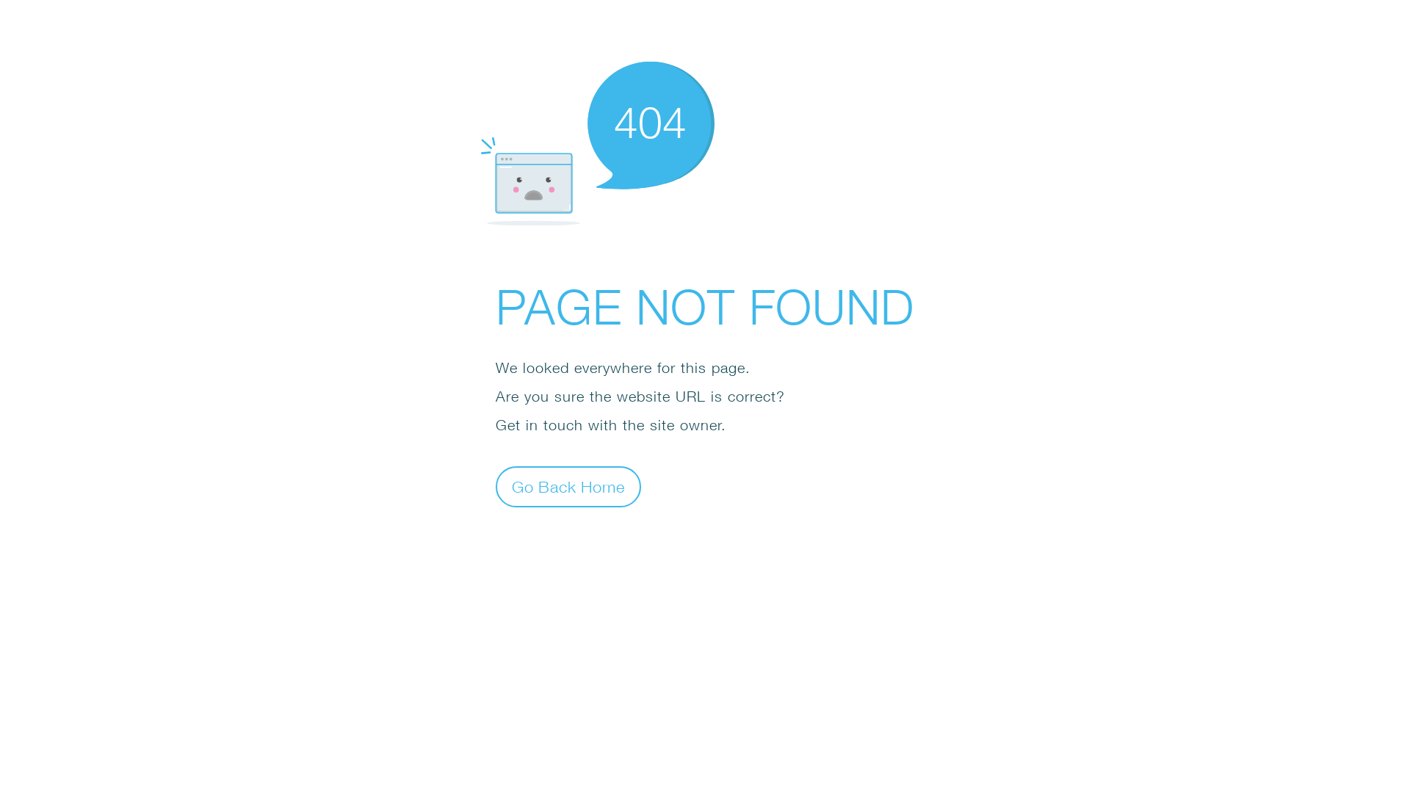 This screenshot has height=793, width=1410. I want to click on Go Back Home, so click(568, 486).